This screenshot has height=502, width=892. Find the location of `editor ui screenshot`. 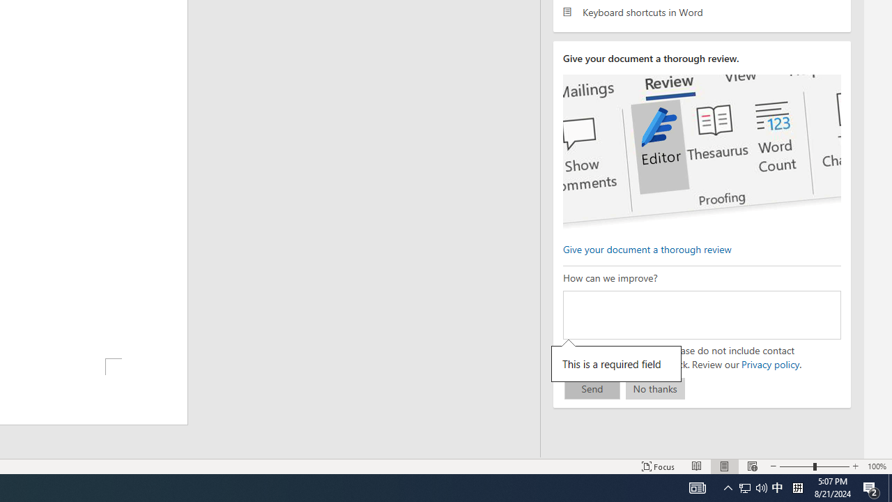

editor ui screenshot is located at coordinates (702, 152).